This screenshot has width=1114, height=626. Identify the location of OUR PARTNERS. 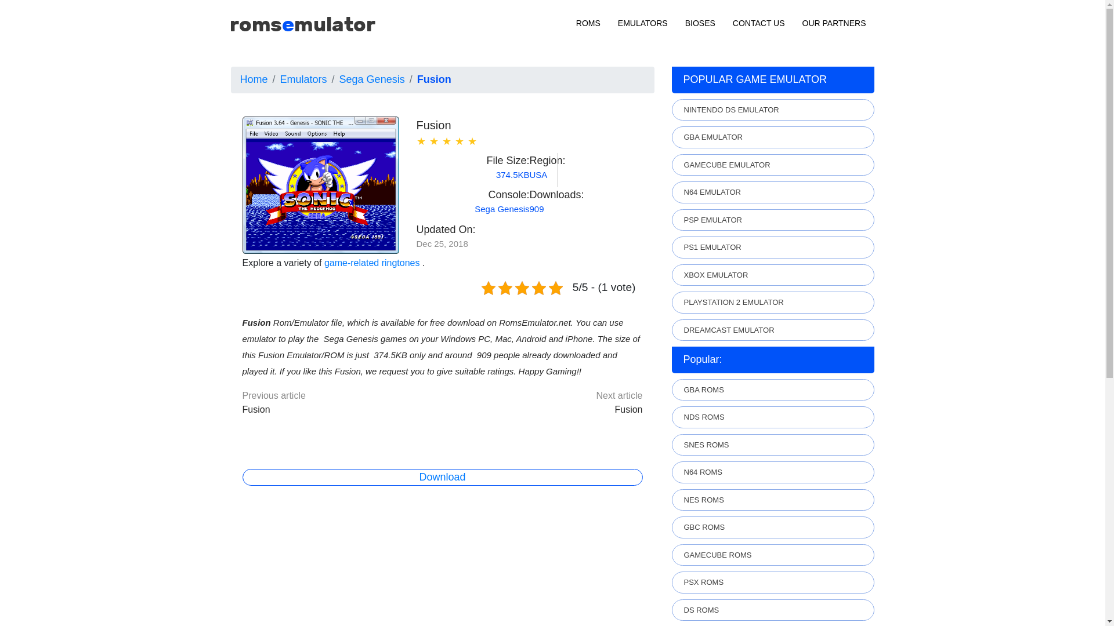
(834, 23).